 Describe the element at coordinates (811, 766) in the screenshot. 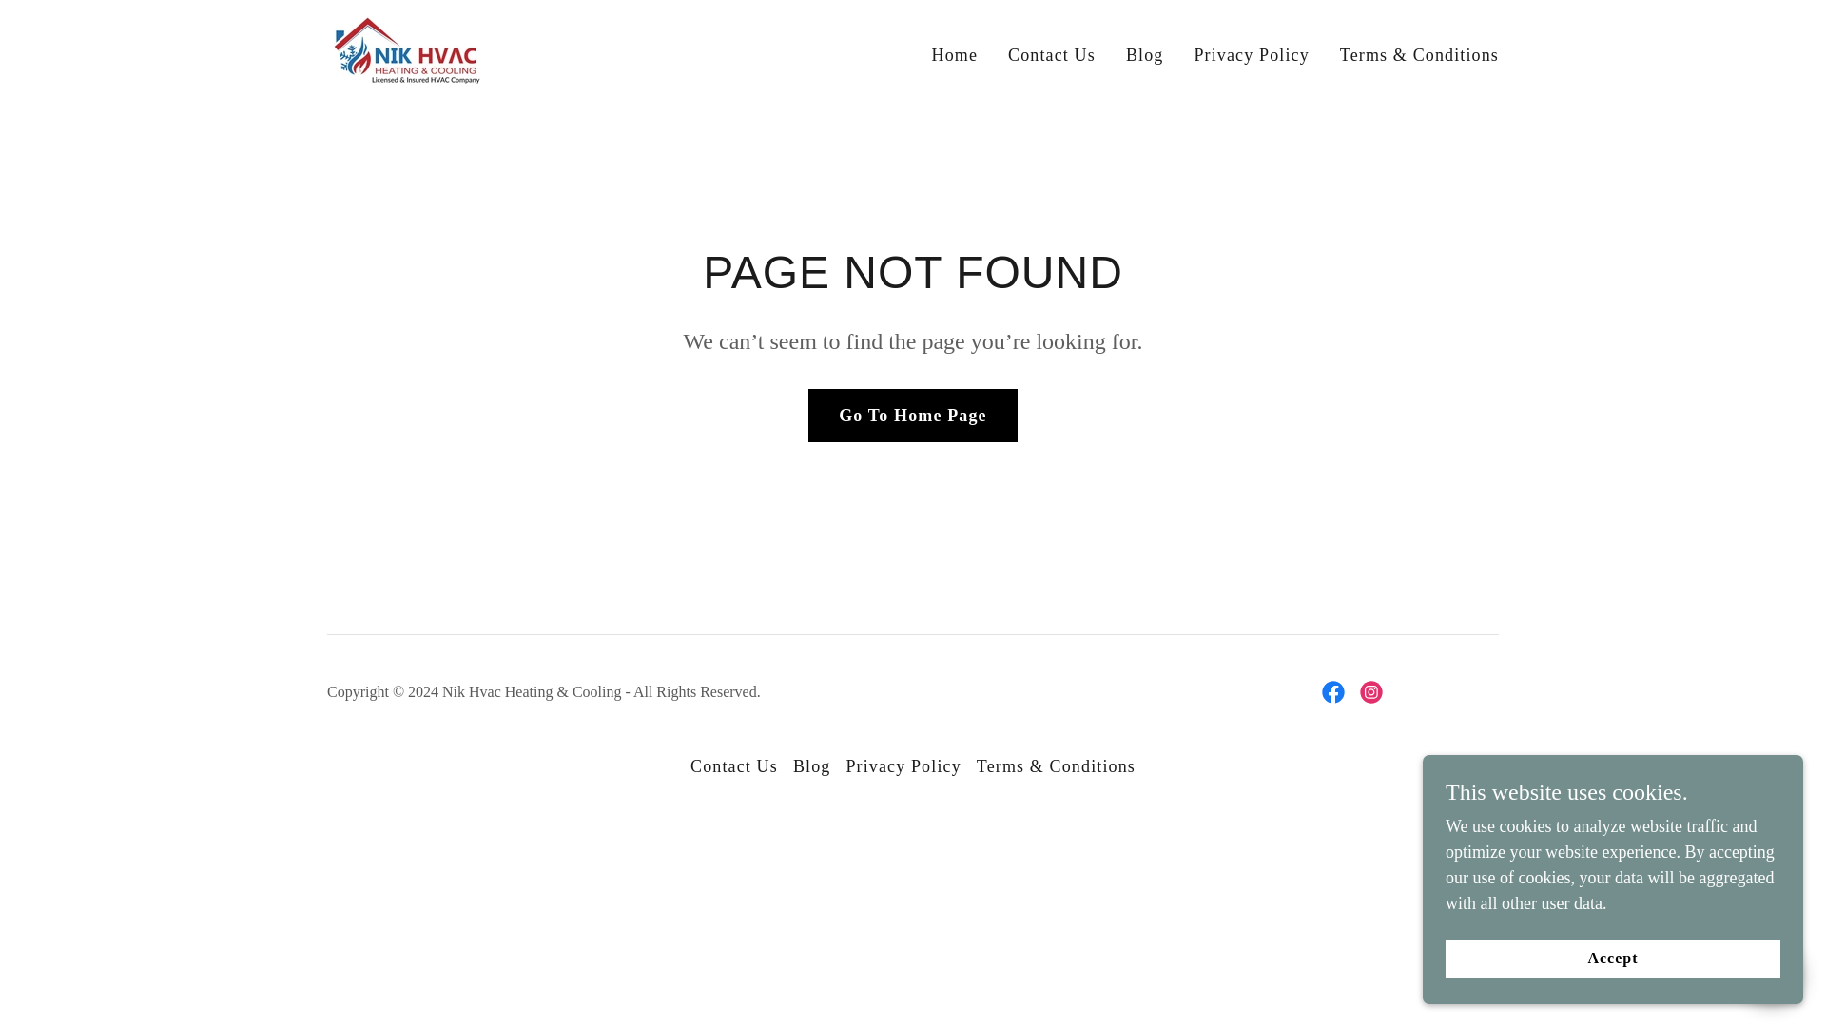

I see `Blog` at that location.